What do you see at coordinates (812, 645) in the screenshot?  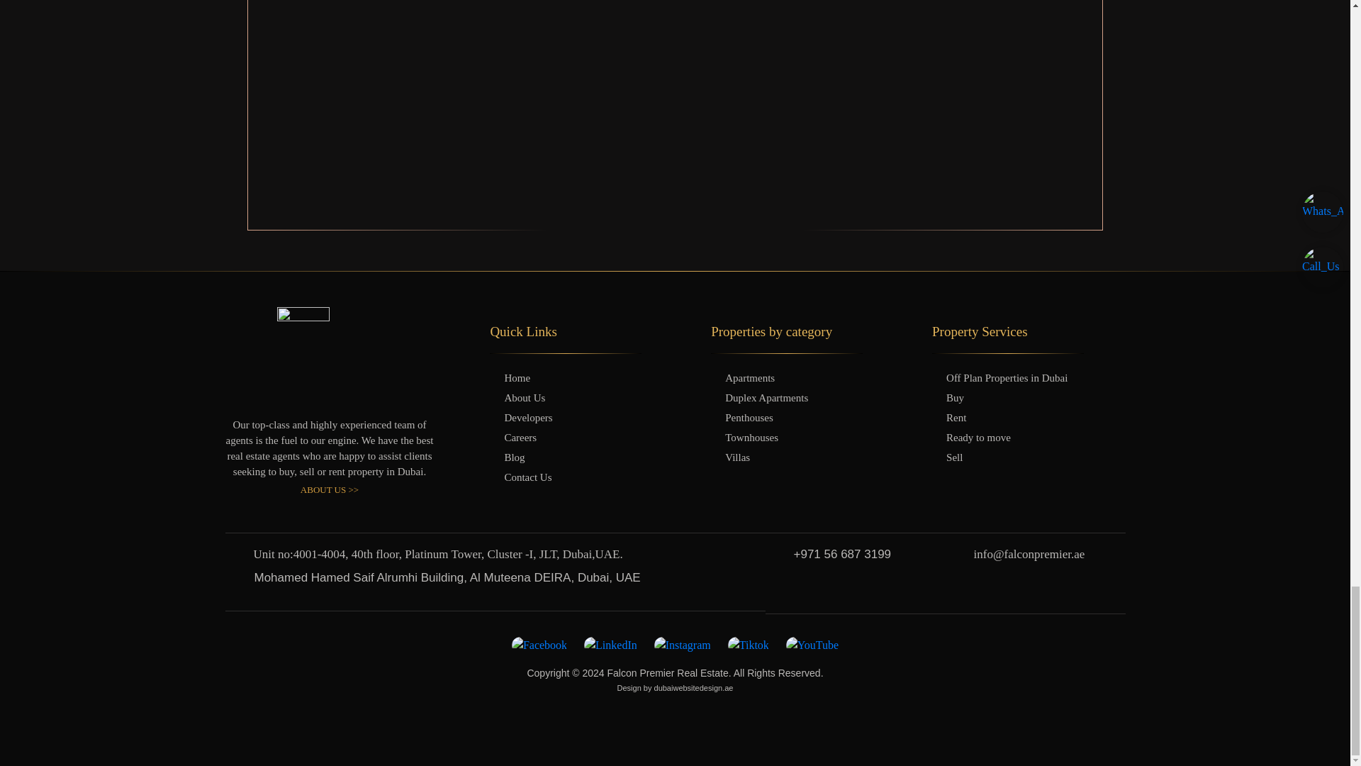 I see `YouTube` at bounding box center [812, 645].